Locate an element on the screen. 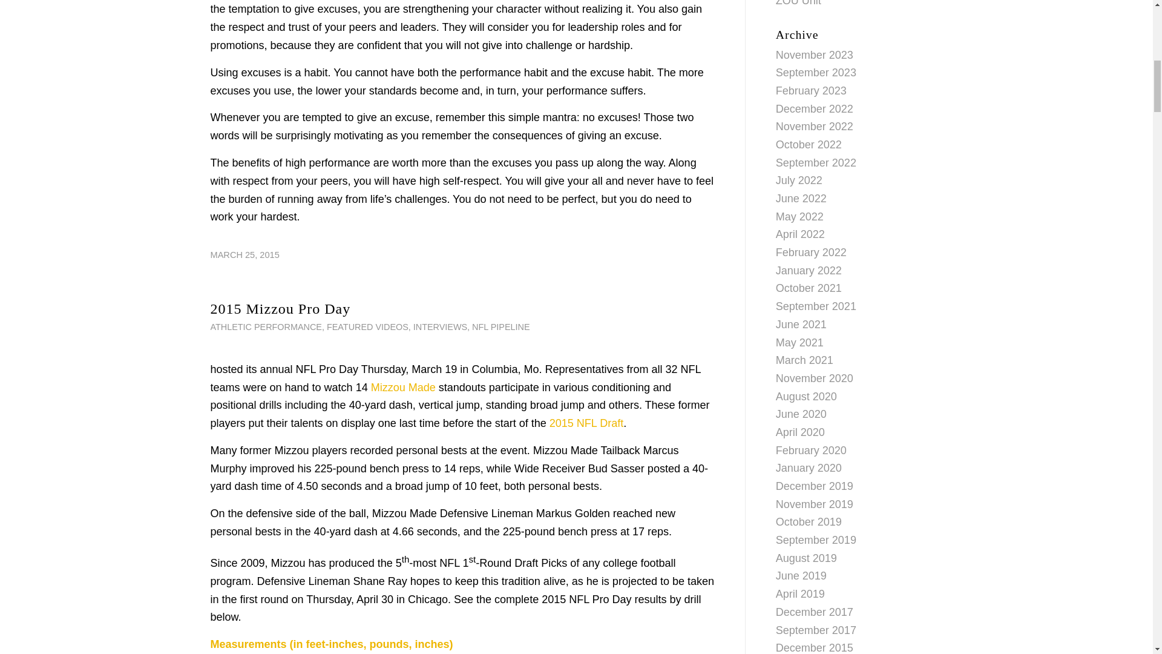 The width and height of the screenshot is (1162, 654). ATHLETIC PERFORMANCE is located at coordinates (266, 327).